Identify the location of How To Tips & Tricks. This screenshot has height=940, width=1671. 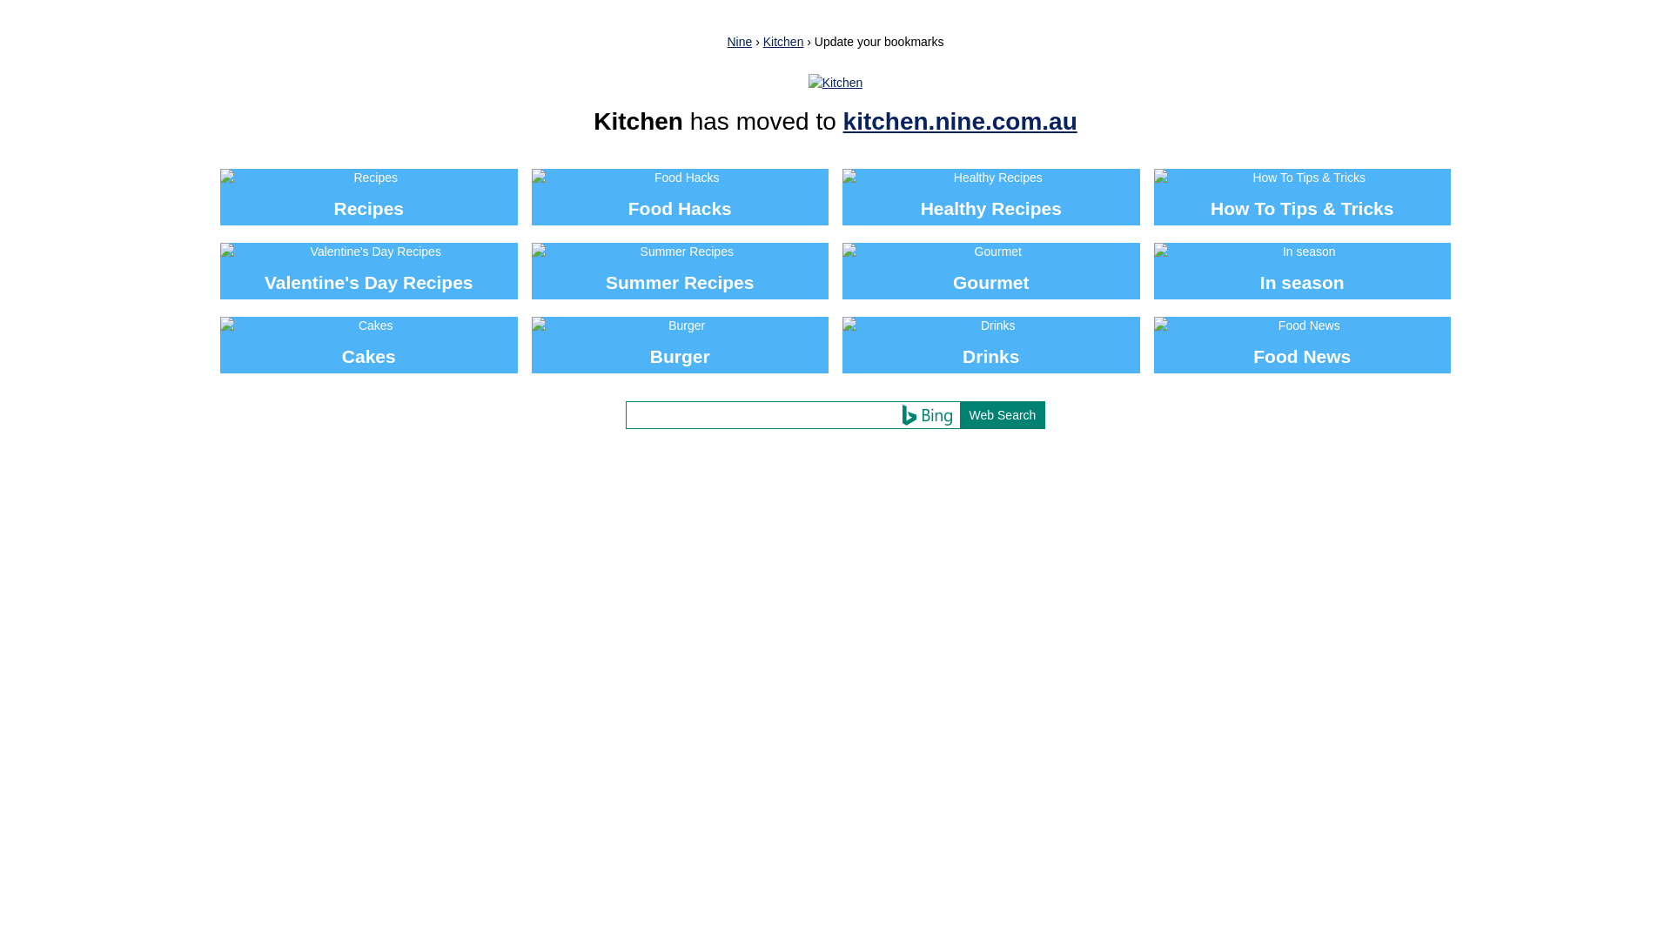
(1303, 197).